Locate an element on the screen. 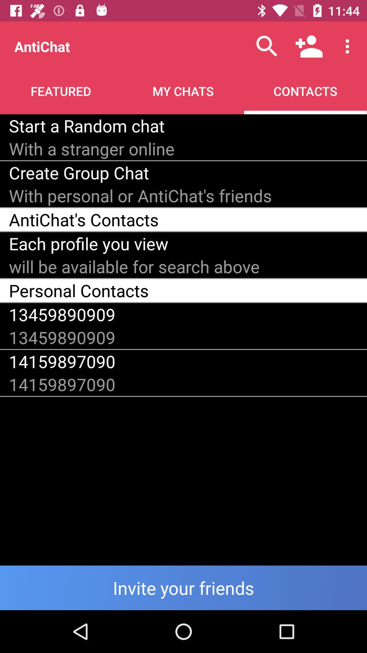  open the icon below each profile you is located at coordinates (134, 267).